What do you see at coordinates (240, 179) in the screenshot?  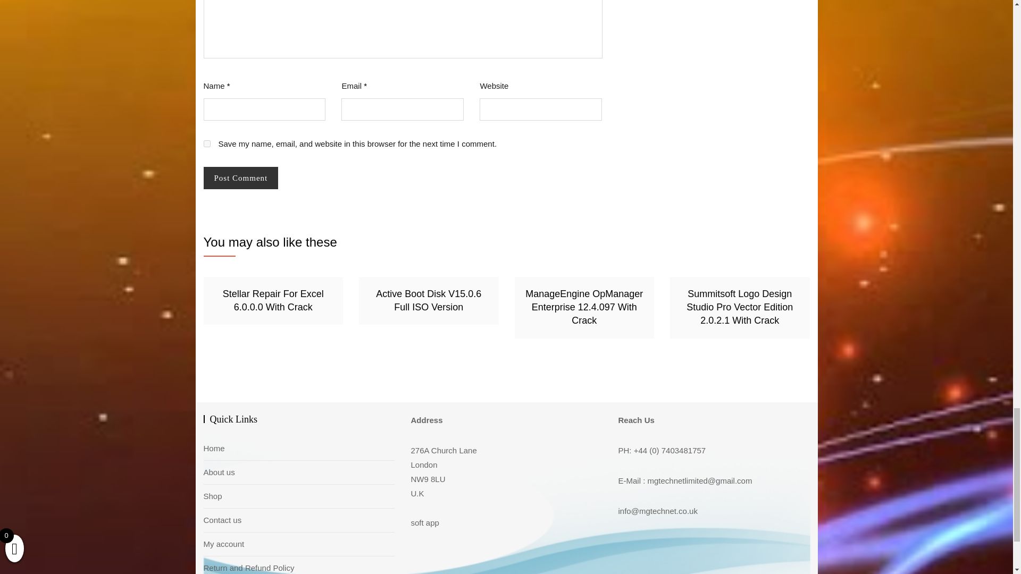 I see `Post Comment` at bounding box center [240, 179].